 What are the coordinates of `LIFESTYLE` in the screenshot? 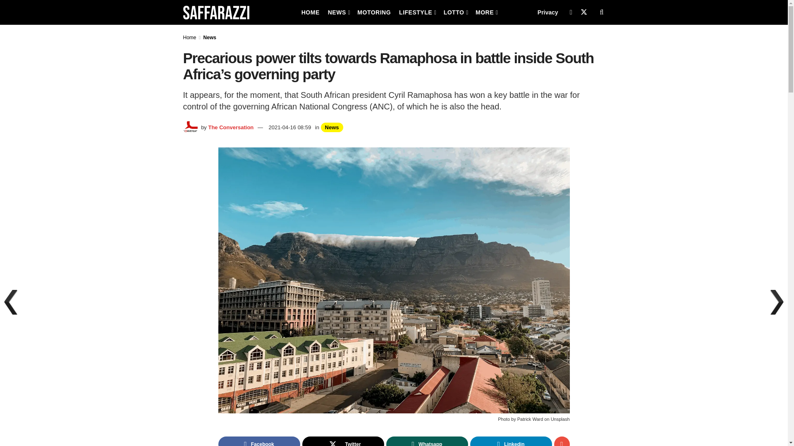 It's located at (417, 12).